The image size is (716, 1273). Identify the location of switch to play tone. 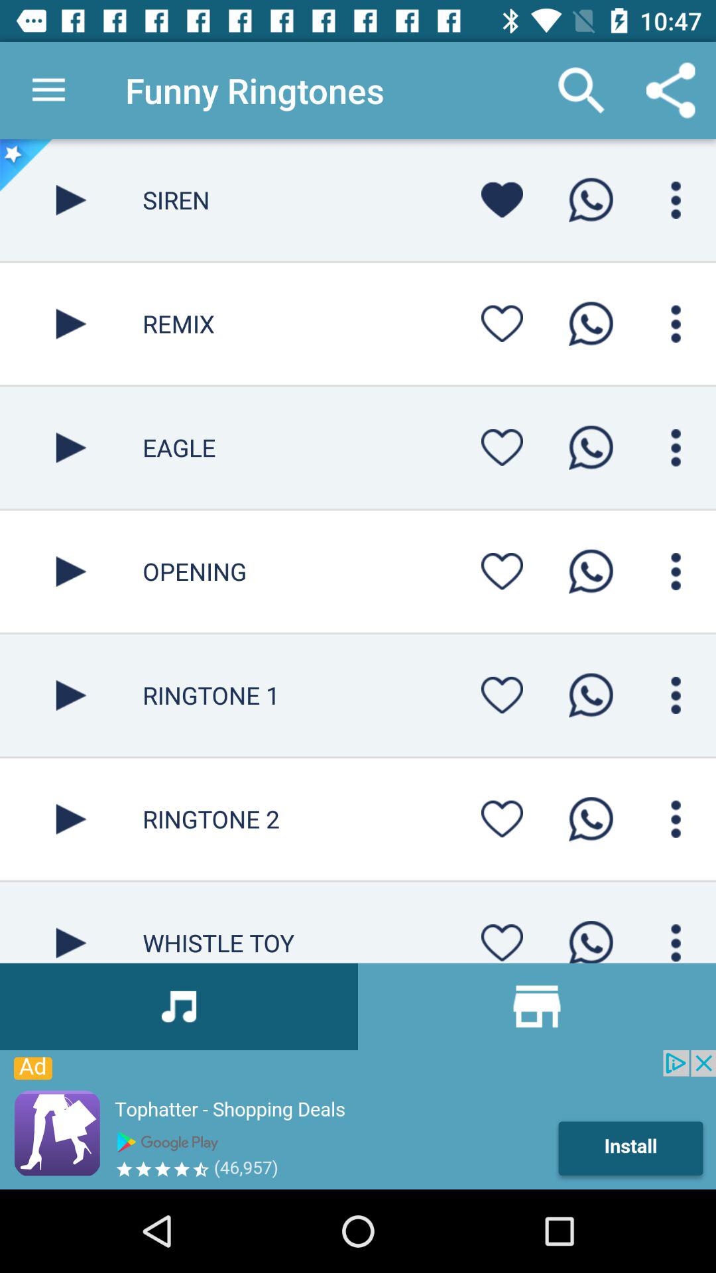
(72, 695).